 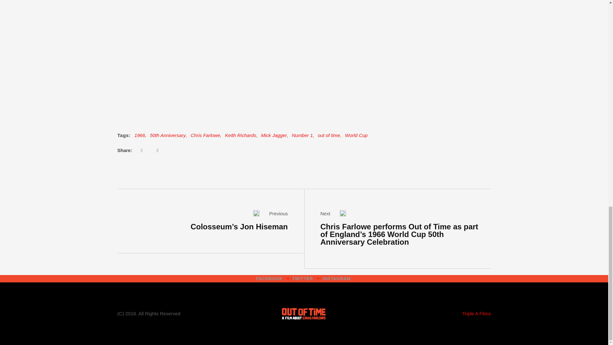 What do you see at coordinates (168, 136) in the screenshot?
I see `50th Anniversary` at bounding box center [168, 136].